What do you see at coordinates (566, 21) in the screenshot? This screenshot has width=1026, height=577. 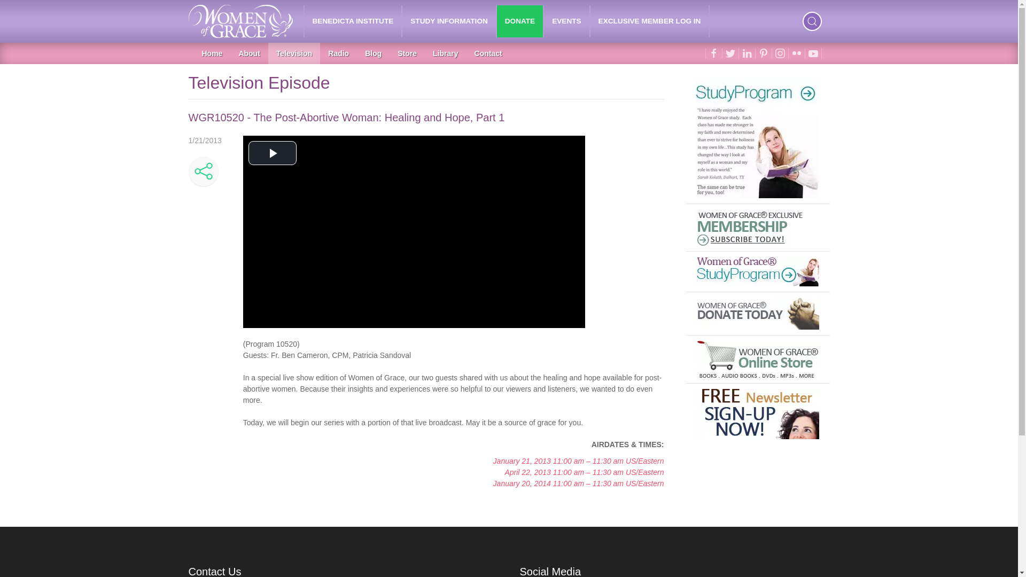 I see `EVENTS` at bounding box center [566, 21].